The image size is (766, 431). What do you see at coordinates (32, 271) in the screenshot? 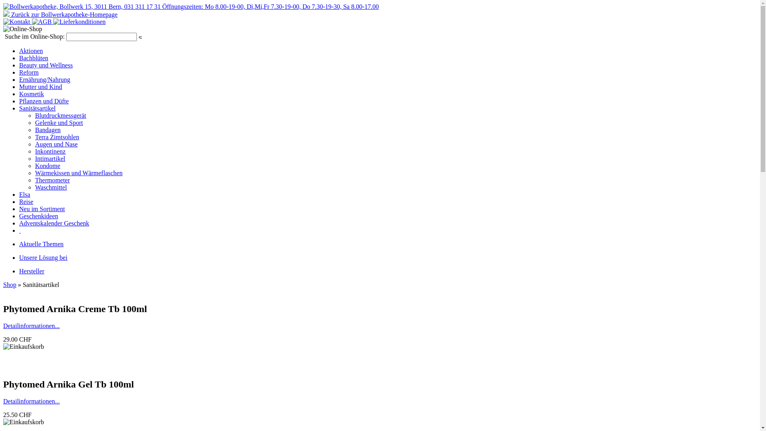
I see `Hersteller` at bounding box center [32, 271].